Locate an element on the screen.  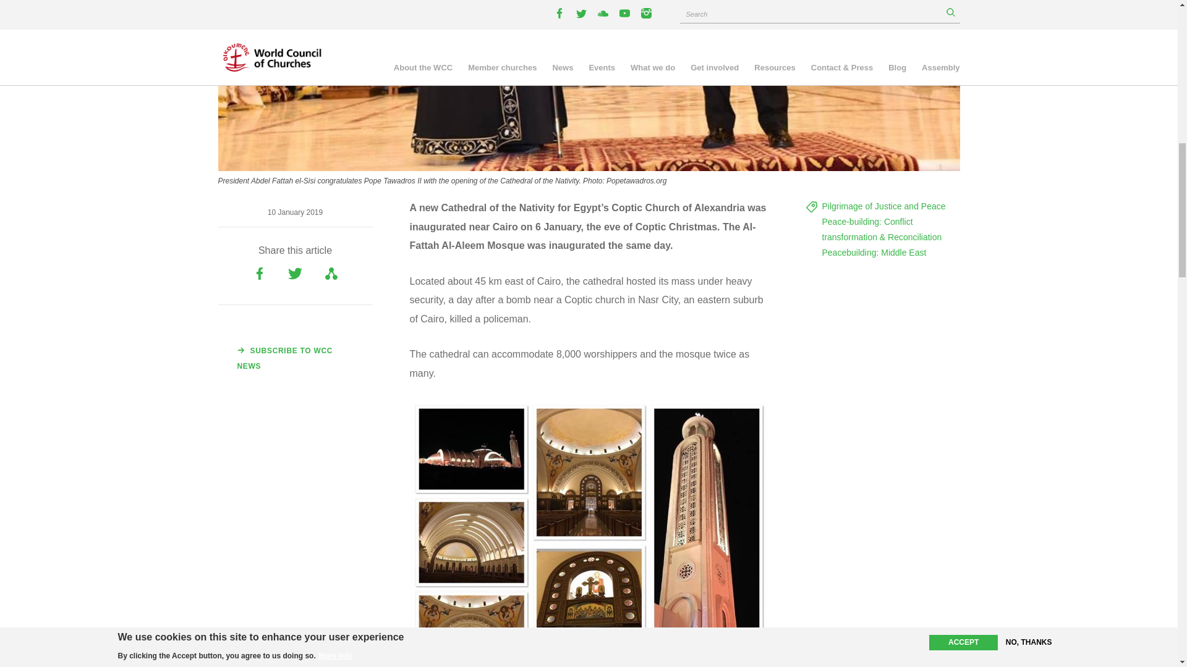
Pilgrimage of Justice and Peace is located at coordinates (884, 206).